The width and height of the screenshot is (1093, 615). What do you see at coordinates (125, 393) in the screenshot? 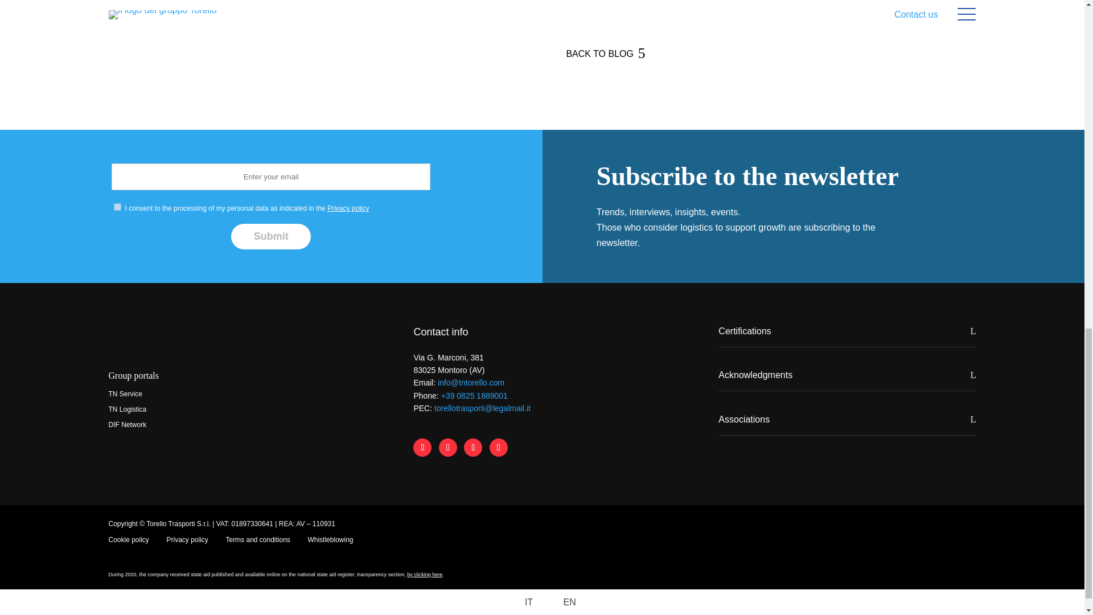
I see `TN Service` at bounding box center [125, 393].